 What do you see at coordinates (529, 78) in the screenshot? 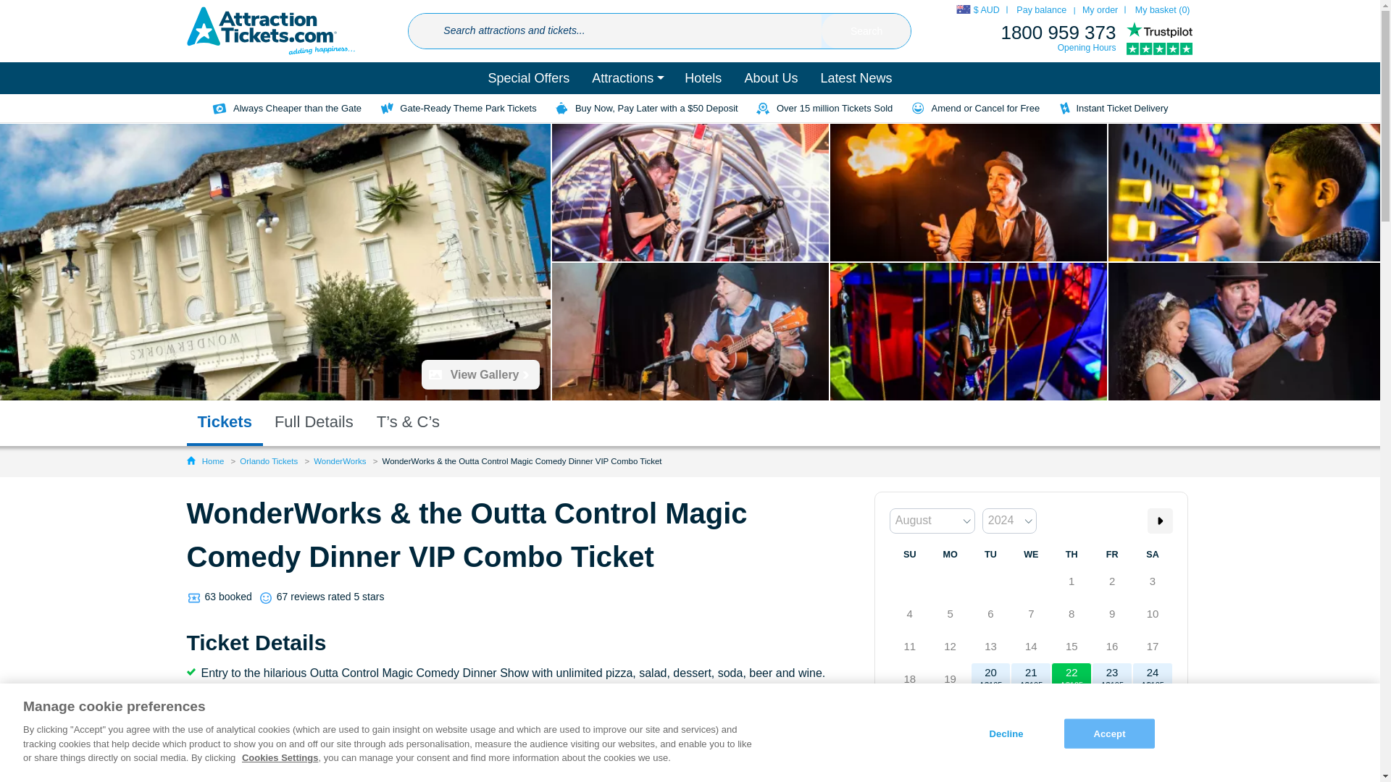
I see `Special Offers` at bounding box center [529, 78].